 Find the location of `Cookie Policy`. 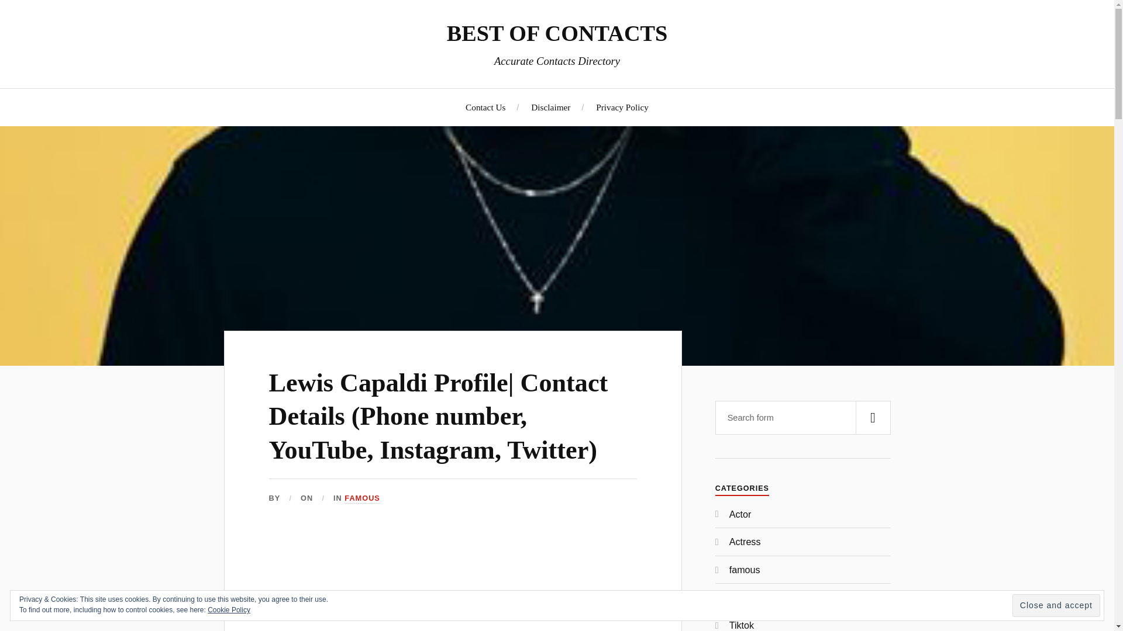

Cookie Policy is located at coordinates (229, 609).